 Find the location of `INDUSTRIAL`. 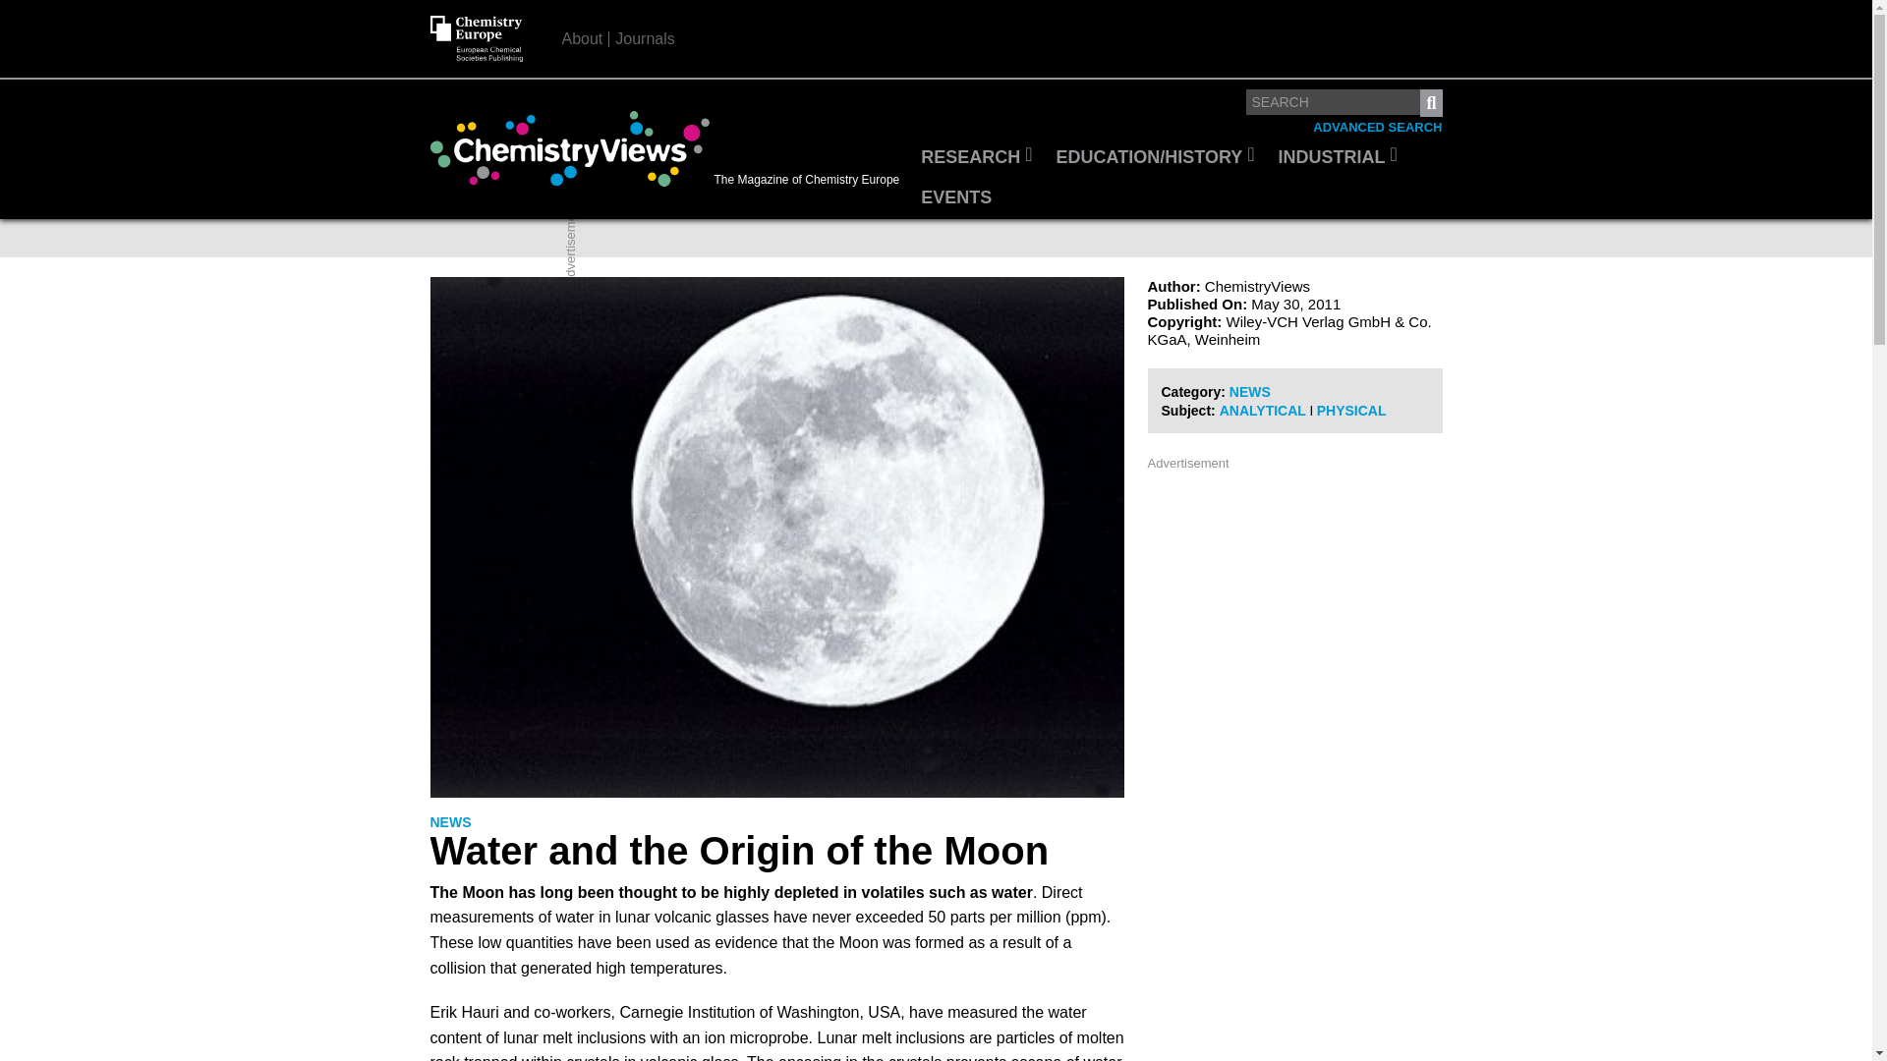

INDUSTRIAL is located at coordinates (1338, 158).